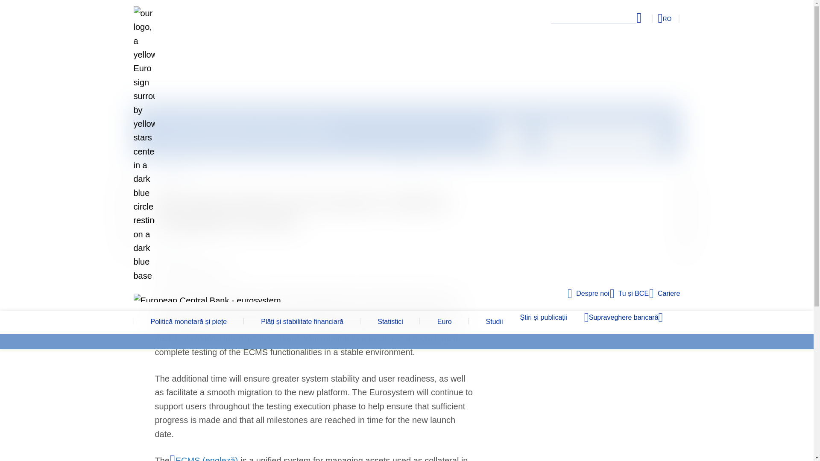  I want to click on Select language, so click(650, 18).